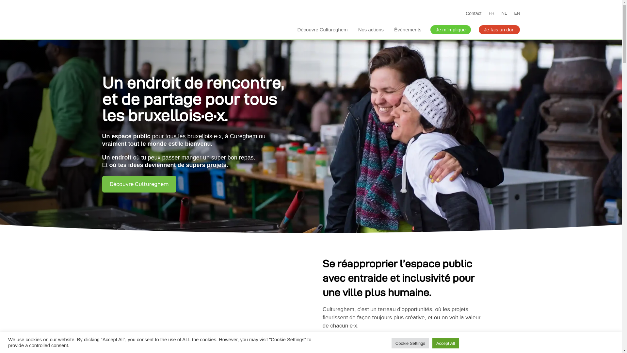  I want to click on Nos actions, so click(371, 30).